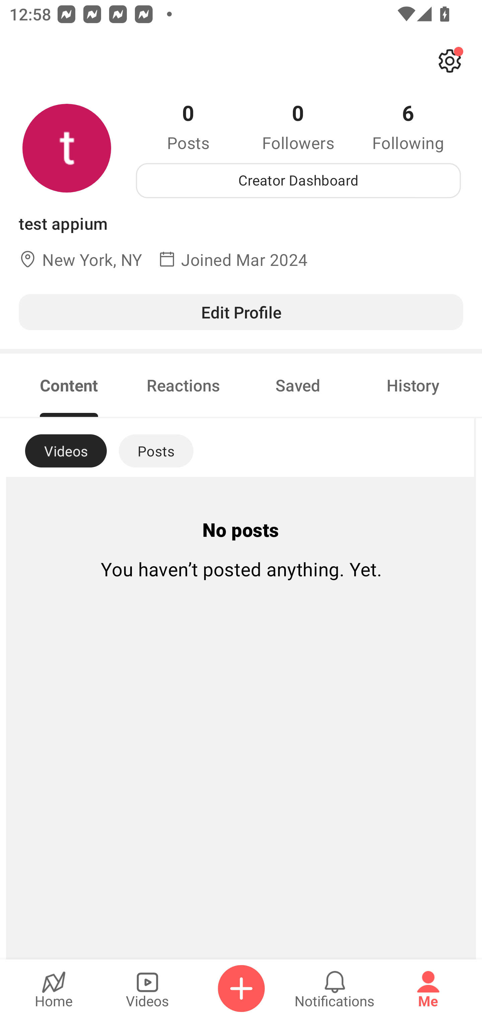  What do you see at coordinates (183, 385) in the screenshot?
I see `Reactions` at bounding box center [183, 385].